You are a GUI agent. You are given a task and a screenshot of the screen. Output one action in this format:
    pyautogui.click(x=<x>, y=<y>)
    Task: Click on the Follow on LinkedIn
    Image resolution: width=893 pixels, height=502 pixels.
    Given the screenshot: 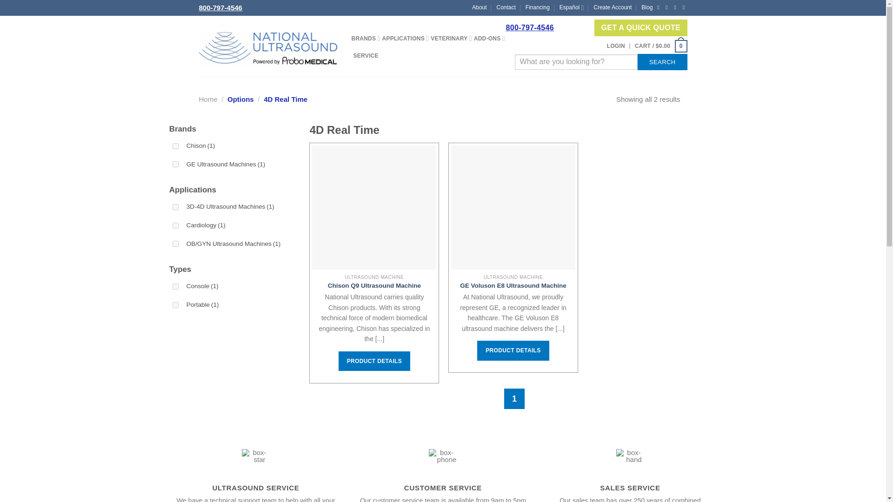 What is the action you would take?
    pyautogui.click(x=674, y=8)
    